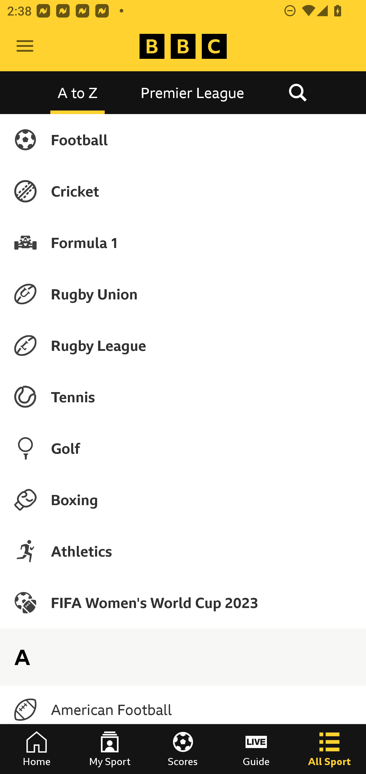 Image resolution: width=366 pixels, height=774 pixels. Describe the element at coordinates (183, 710) in the screenshot. I see `American Football` at that location.